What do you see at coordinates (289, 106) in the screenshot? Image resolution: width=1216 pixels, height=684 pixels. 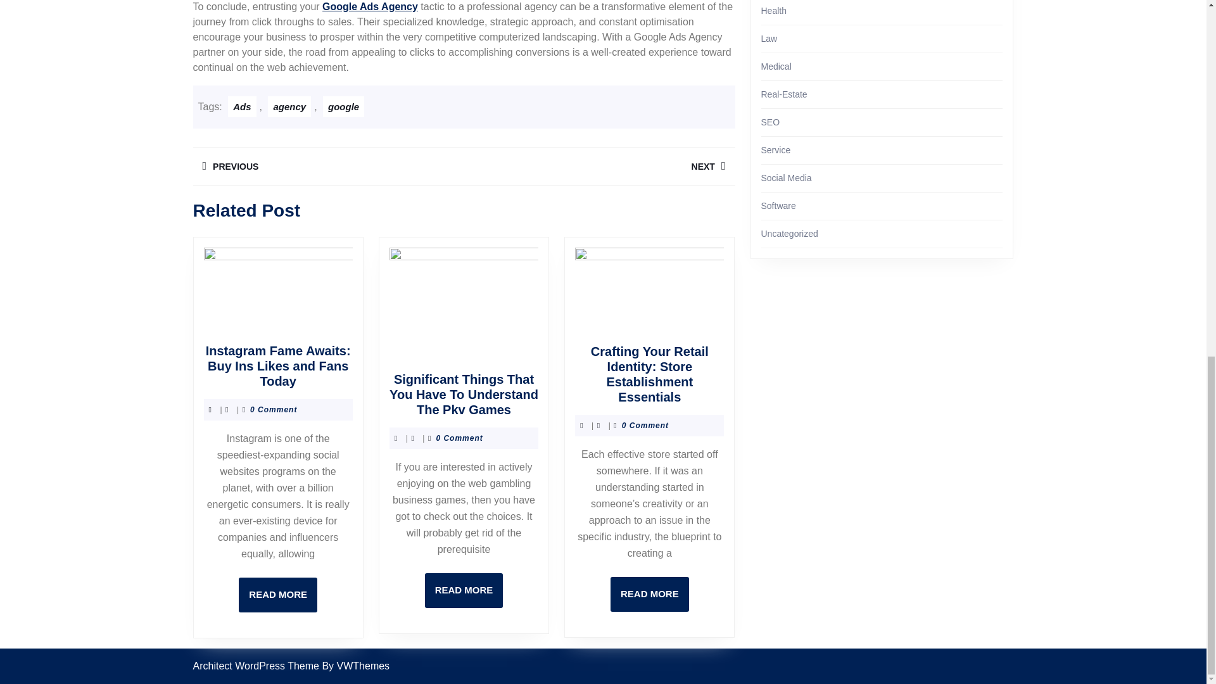 I see `agency` at bounding box center [289, 106].